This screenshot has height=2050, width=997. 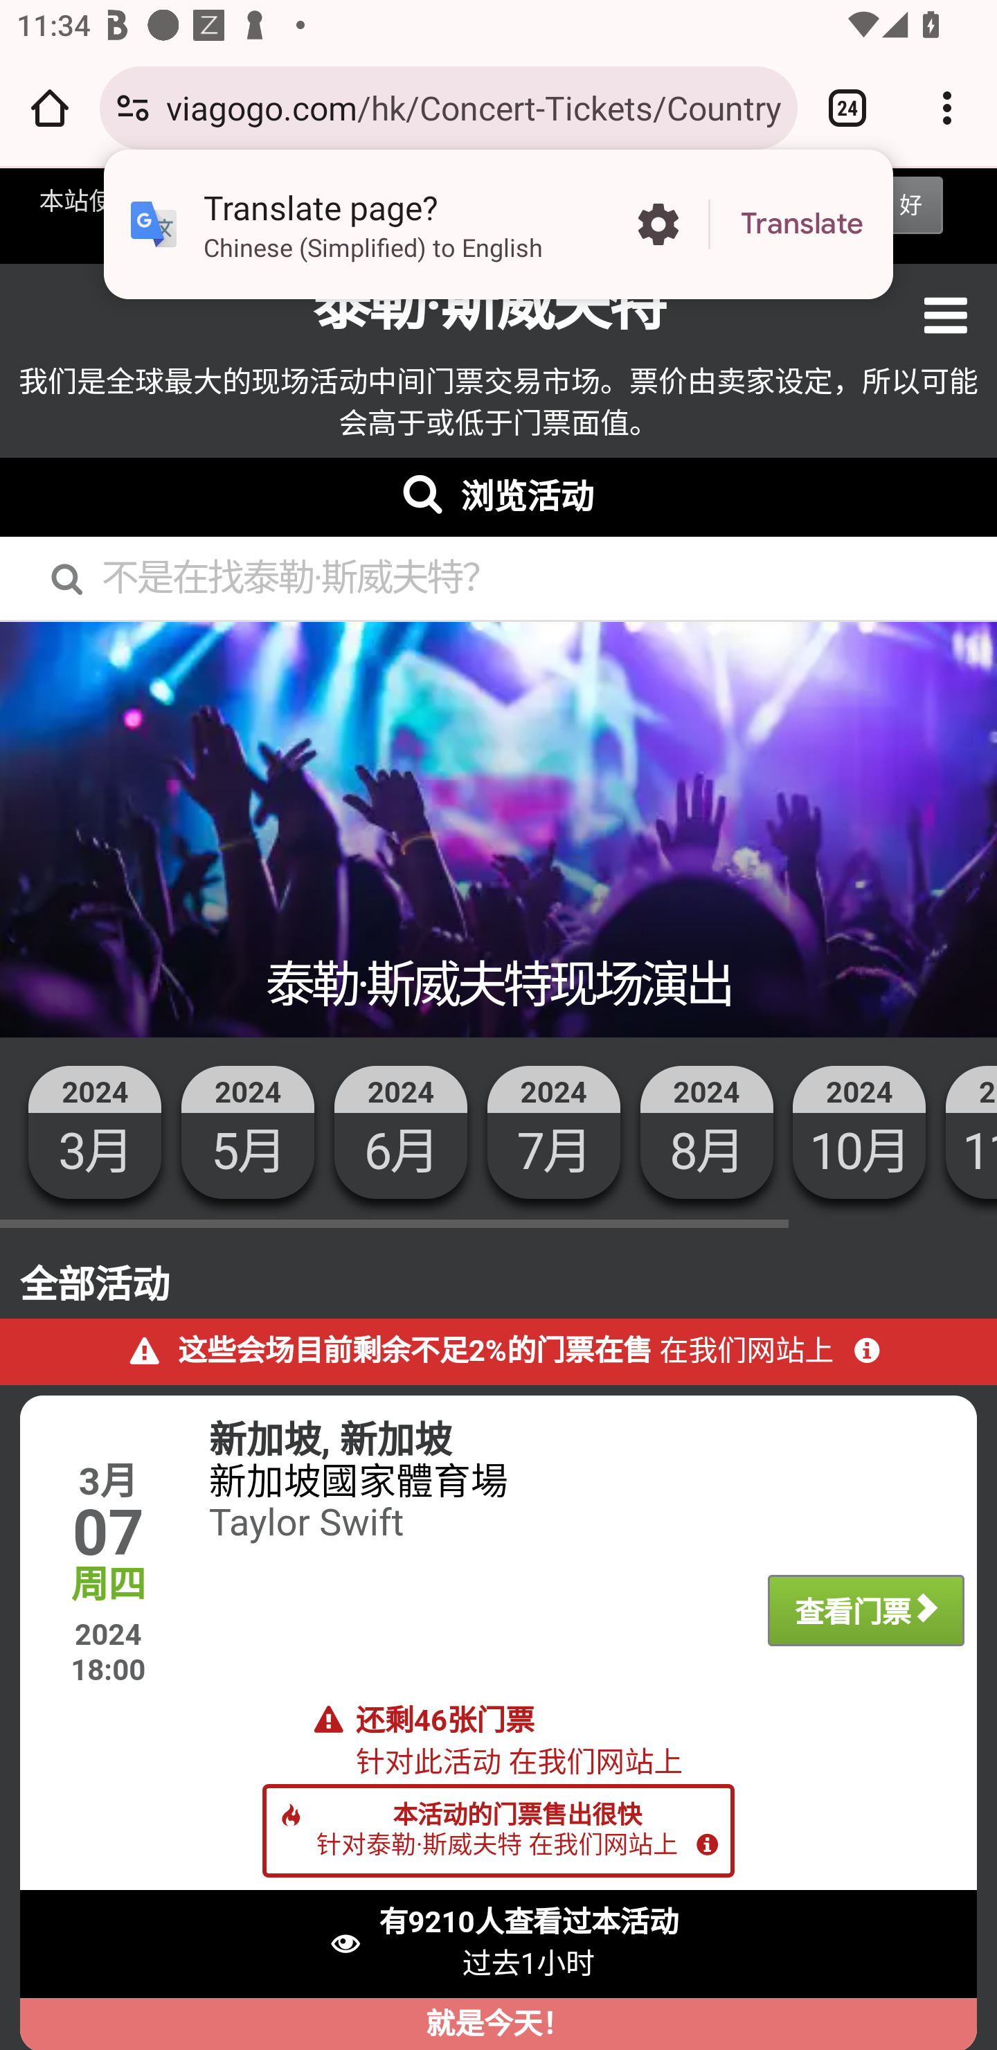 I want to click on Switch or close tabs, so click(x=847, y=107).